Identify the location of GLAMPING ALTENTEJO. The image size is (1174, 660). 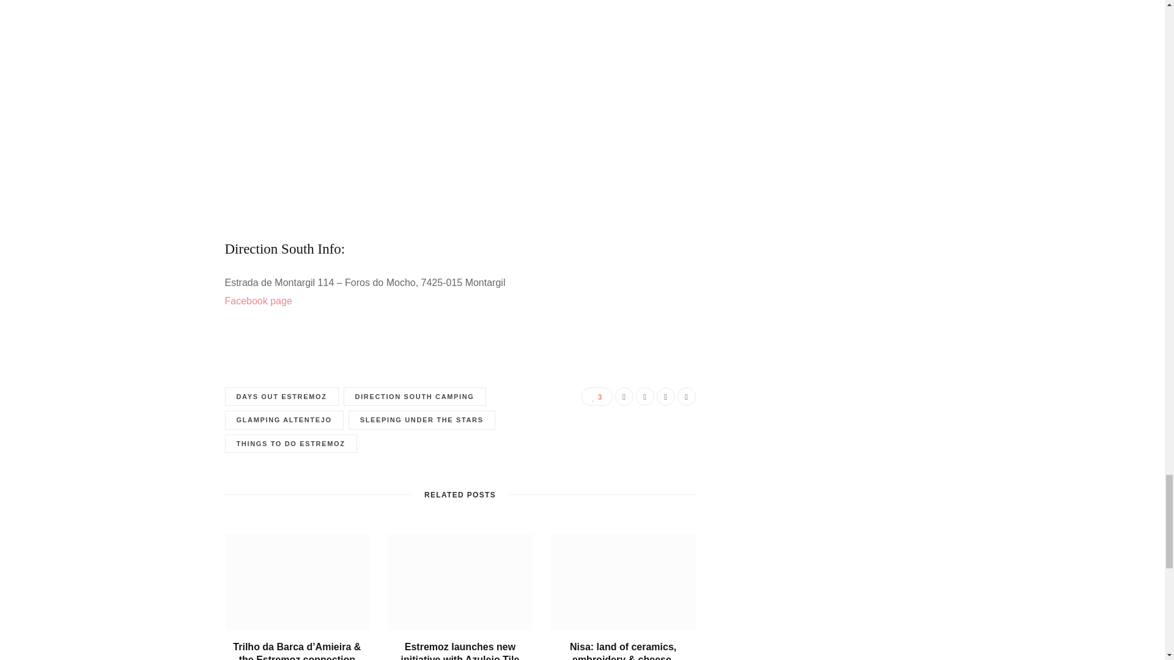
(284, 420).